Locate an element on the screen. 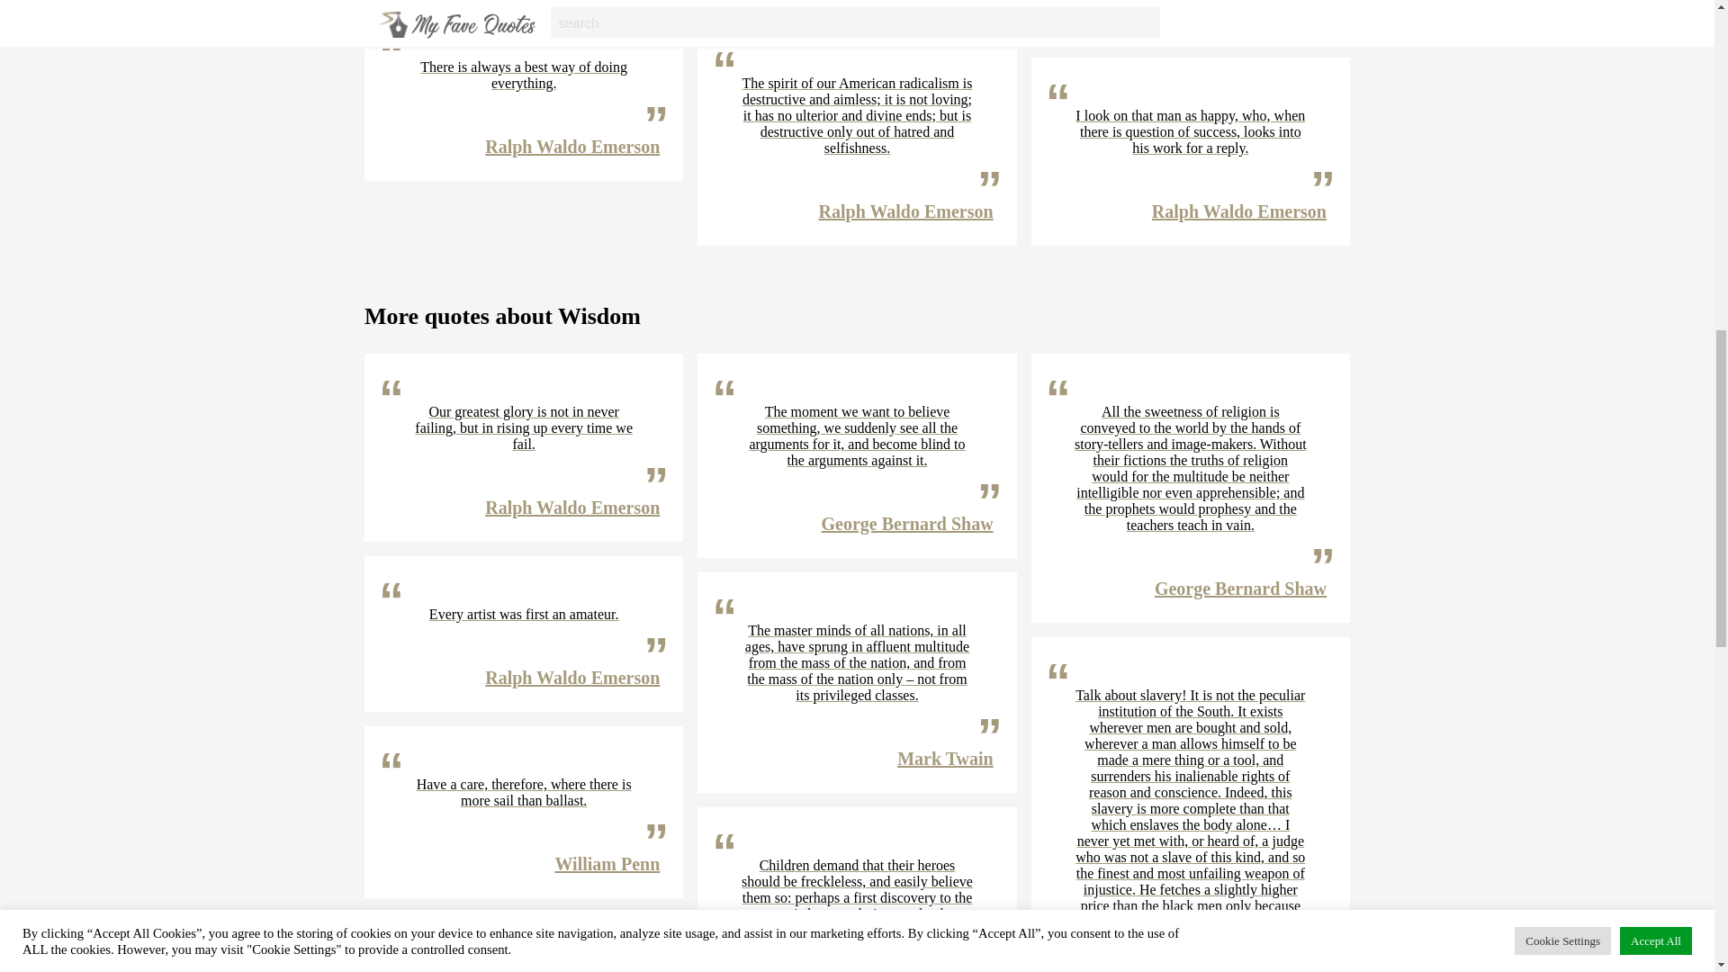 This screenshot has width=1728, height=972. Every artist was first an amateur. is located at coordinates (524, 614).